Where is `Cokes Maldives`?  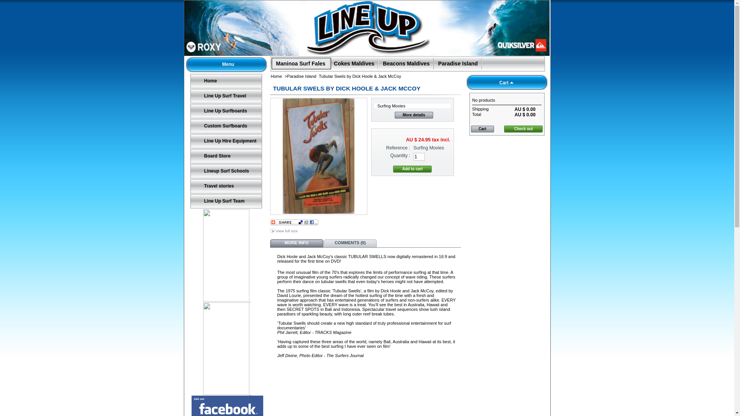 Cokes Maldives is located at coordinates (354, 66).